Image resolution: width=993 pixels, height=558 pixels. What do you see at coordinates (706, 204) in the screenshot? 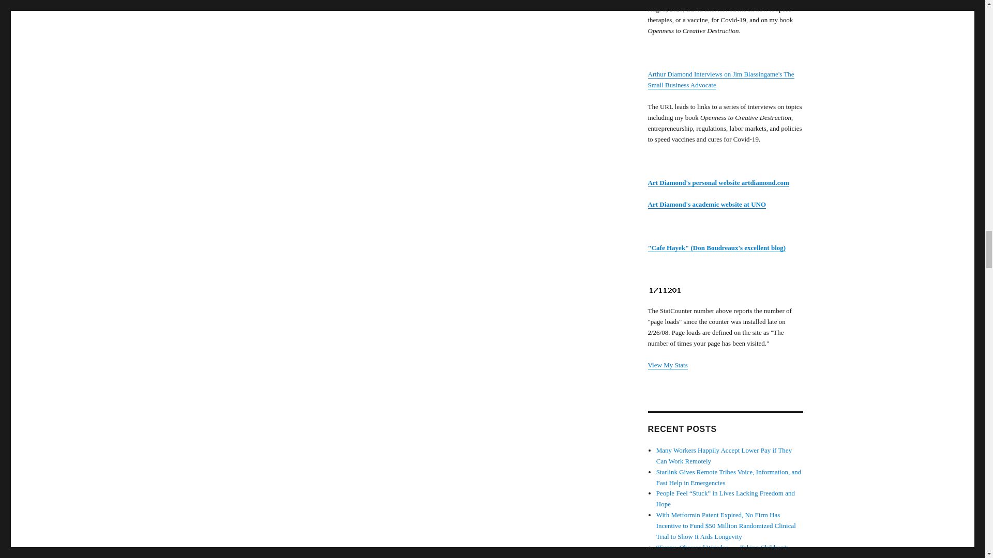
I see `Art Diamond's academic website at UNO` at bounding box center [706, 204].